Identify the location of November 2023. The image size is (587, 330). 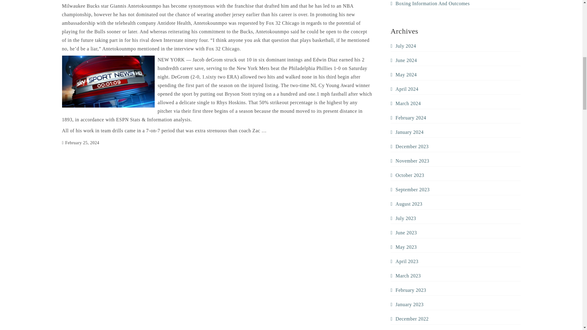
(410, 161).